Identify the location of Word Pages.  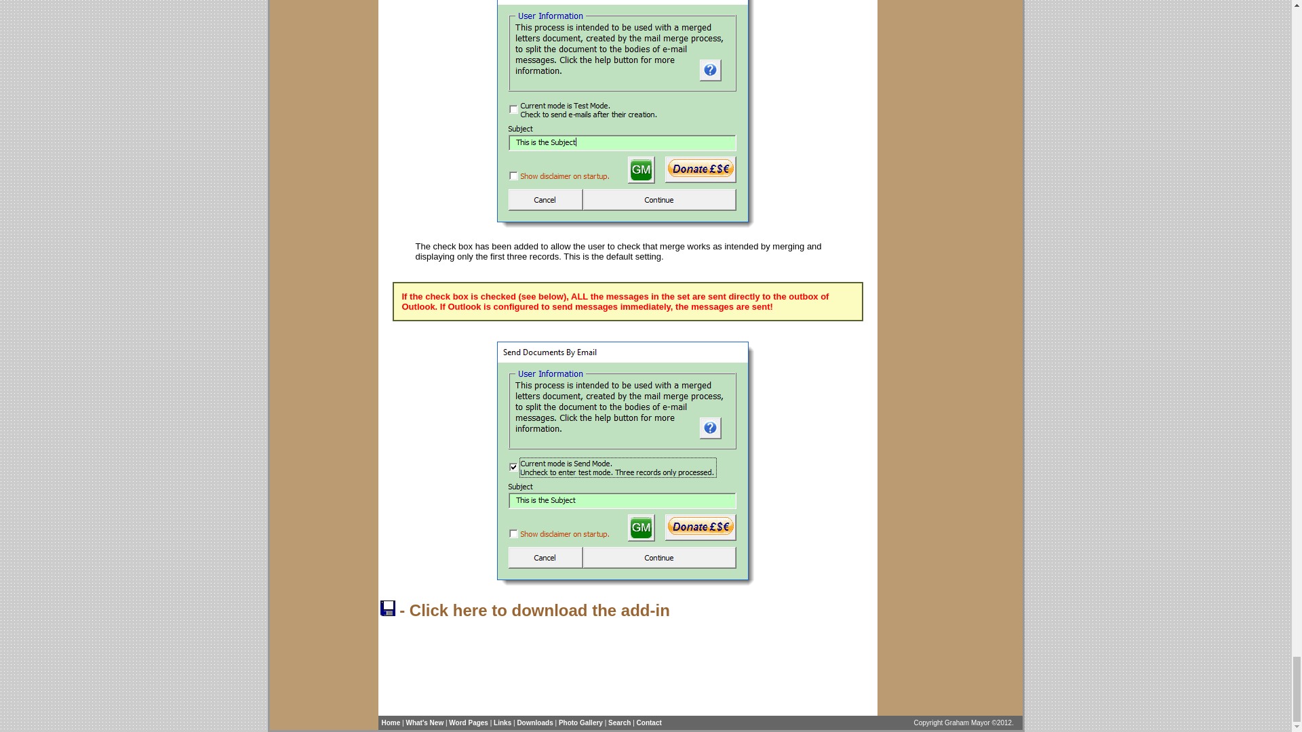
(469, 723).